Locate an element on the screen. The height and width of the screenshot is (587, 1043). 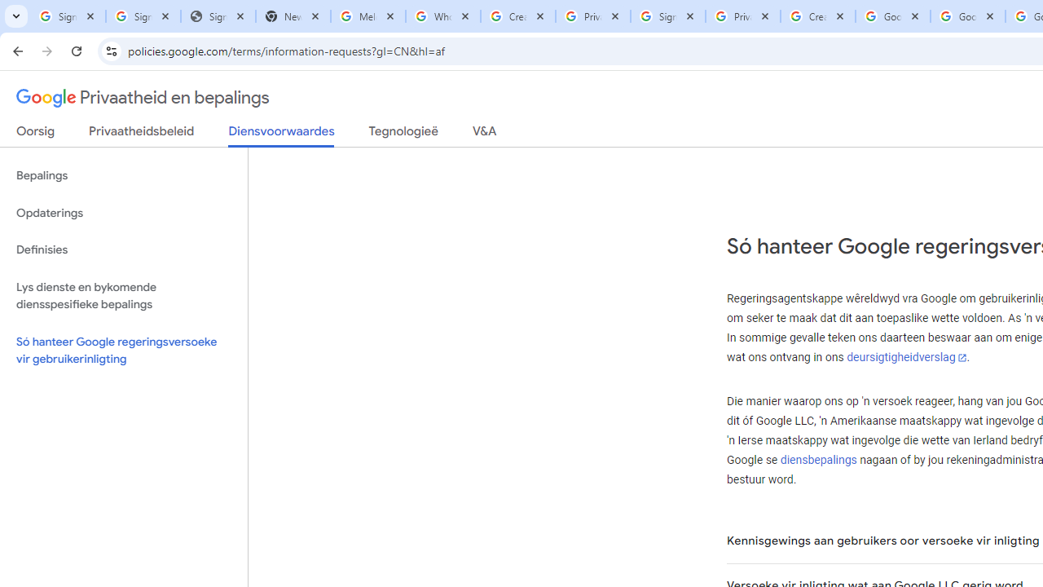
New Tab is located at coordinates (293, 16).